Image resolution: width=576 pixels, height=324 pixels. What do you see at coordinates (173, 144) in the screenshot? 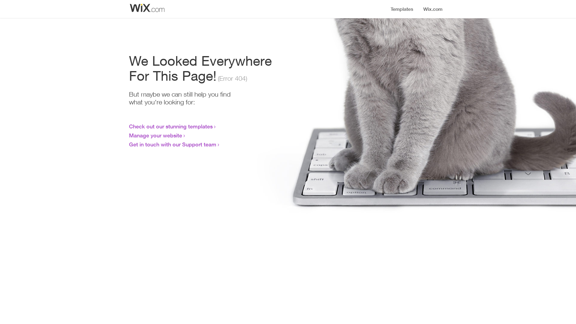
I see `Get in touch with our Support team` at bounding box center [173, 144].